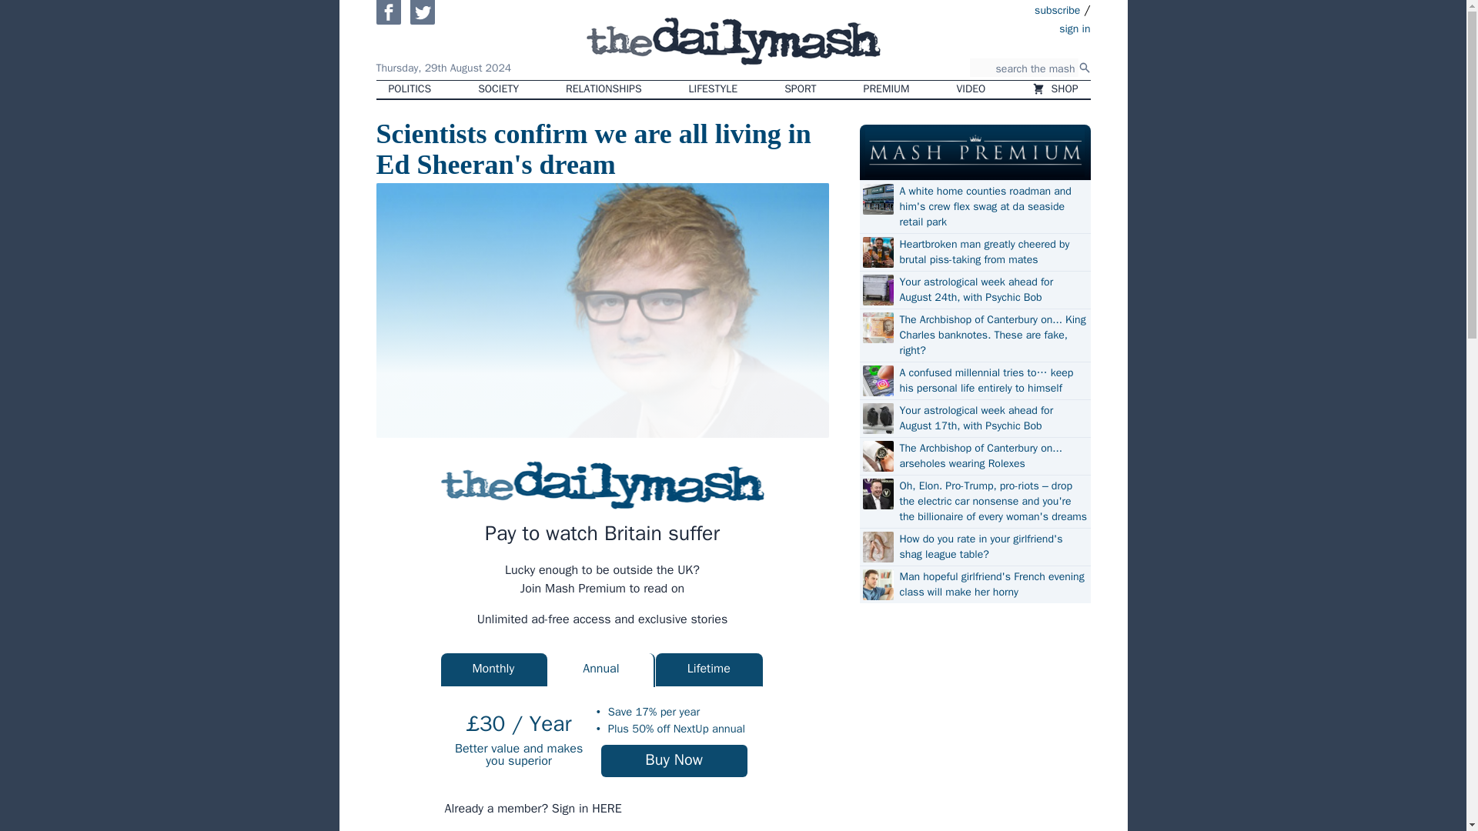 The image size is (1478, 831). I want to click on Buy Now, so click(674, 760).